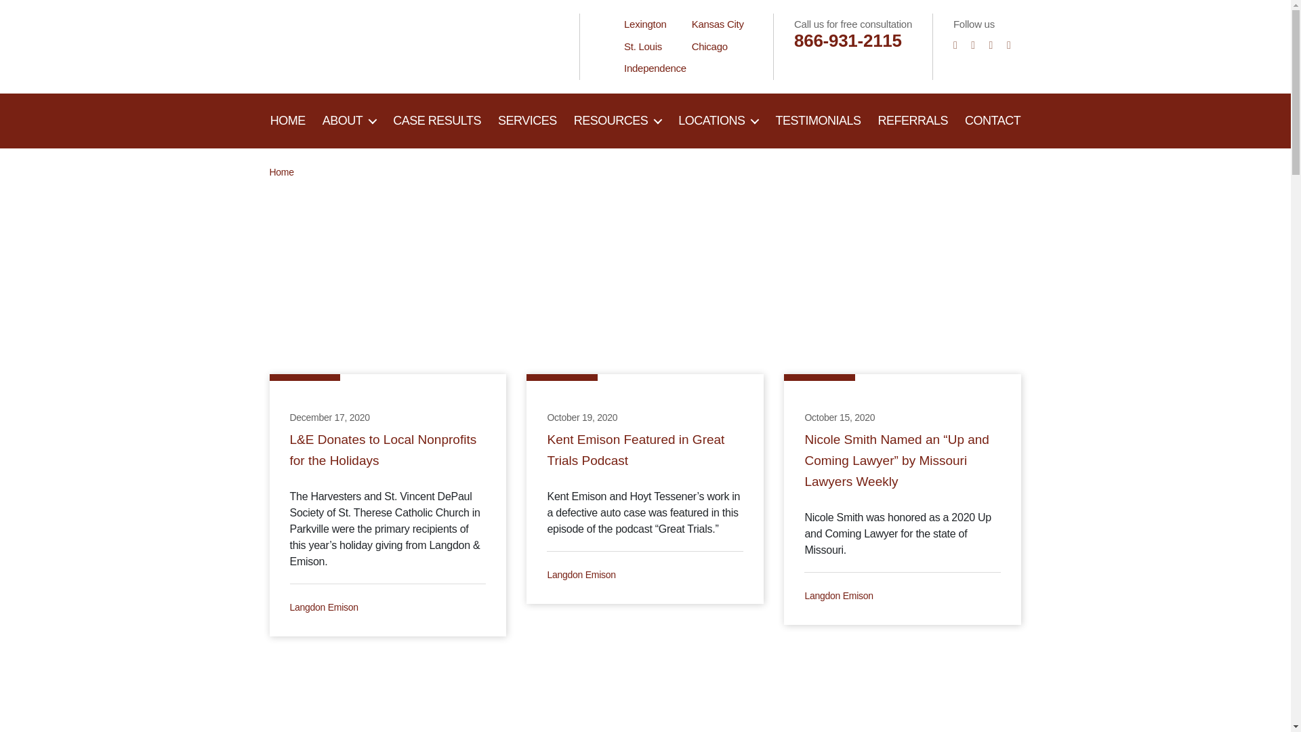 Image resolution: width=1301 pixels, height=732 pixels. Describe the element at coordinates (527, 121) in the screenshot. I see `SERVICES` at that location.